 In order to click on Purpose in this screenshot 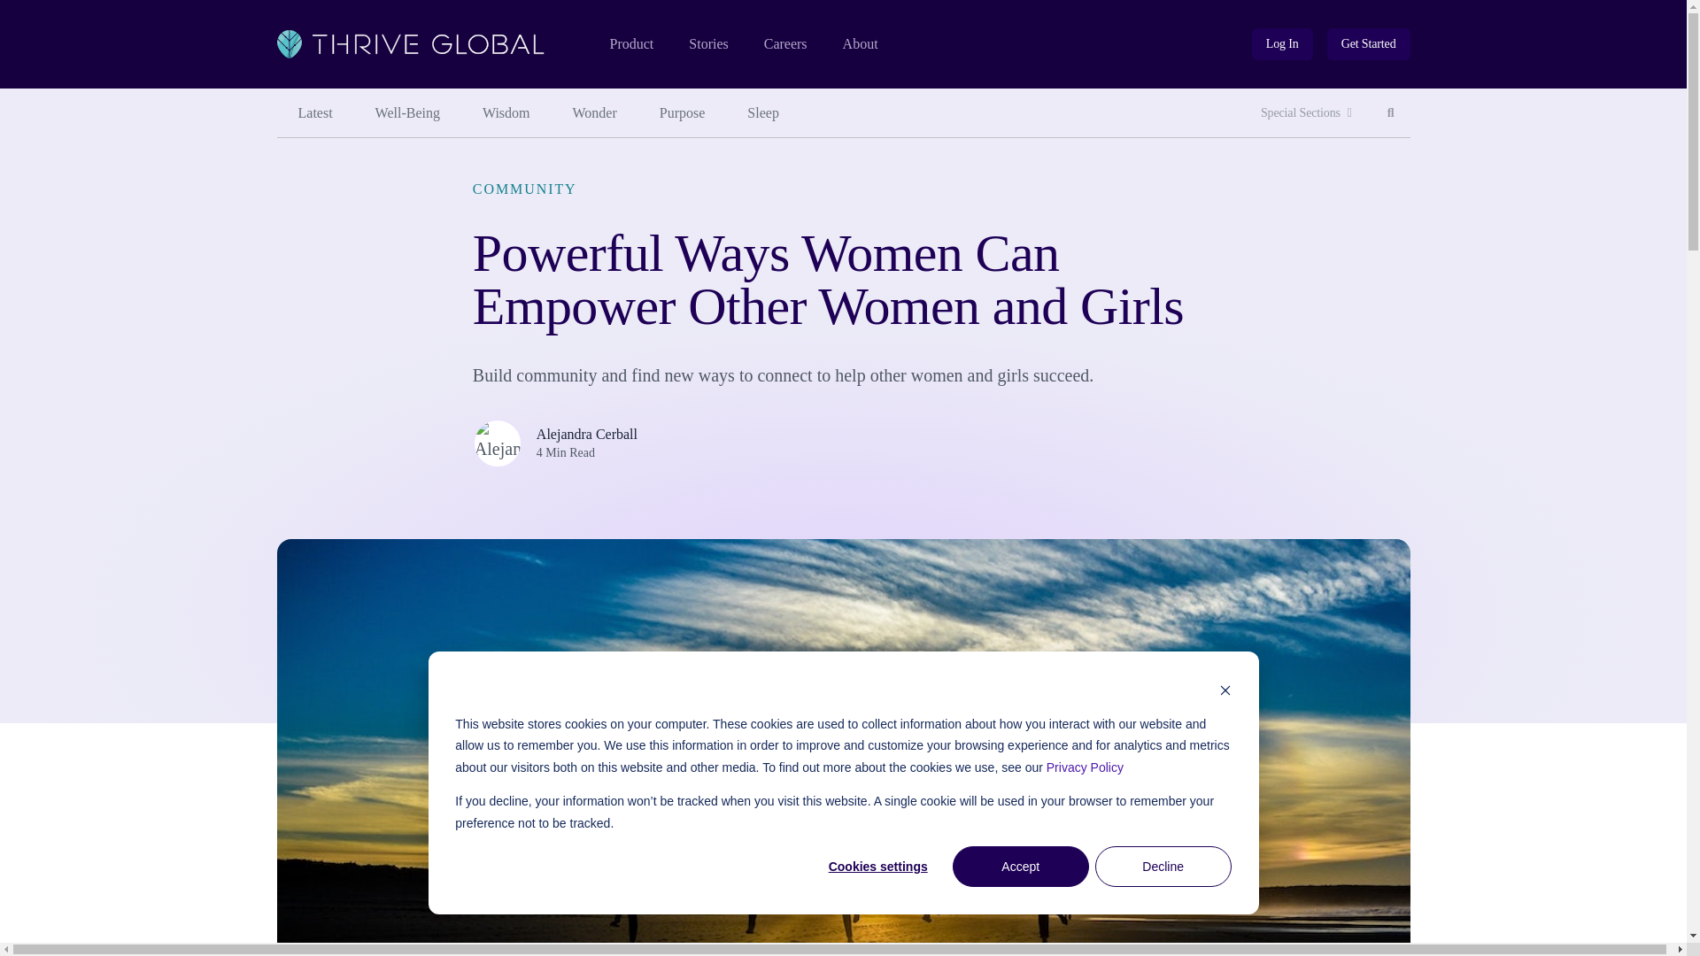, I will do `click(785, 44)`.